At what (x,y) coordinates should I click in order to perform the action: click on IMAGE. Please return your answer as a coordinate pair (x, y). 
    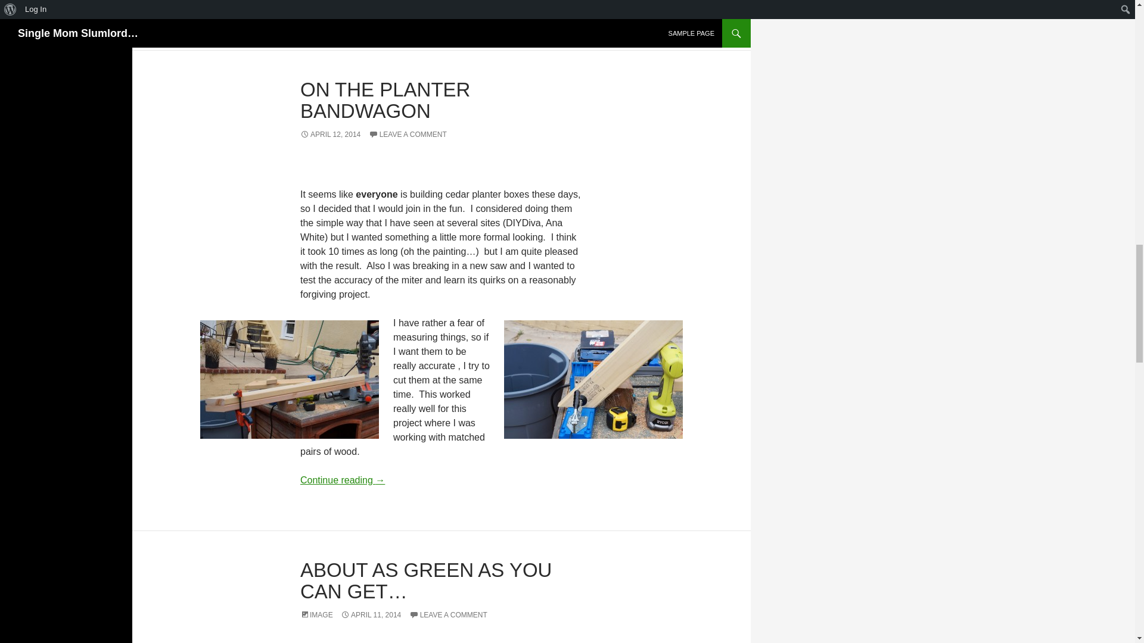
    Looking at the image, I should click on (316, 615).